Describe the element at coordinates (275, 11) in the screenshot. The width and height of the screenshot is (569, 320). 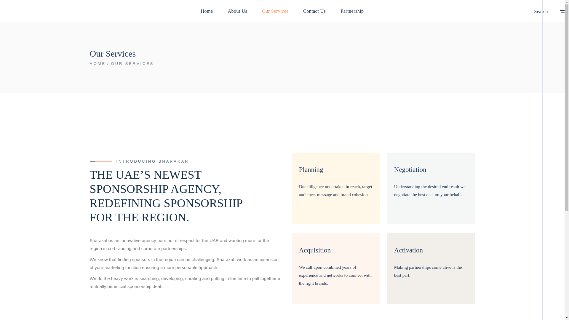
I see `Our Services` at that location.